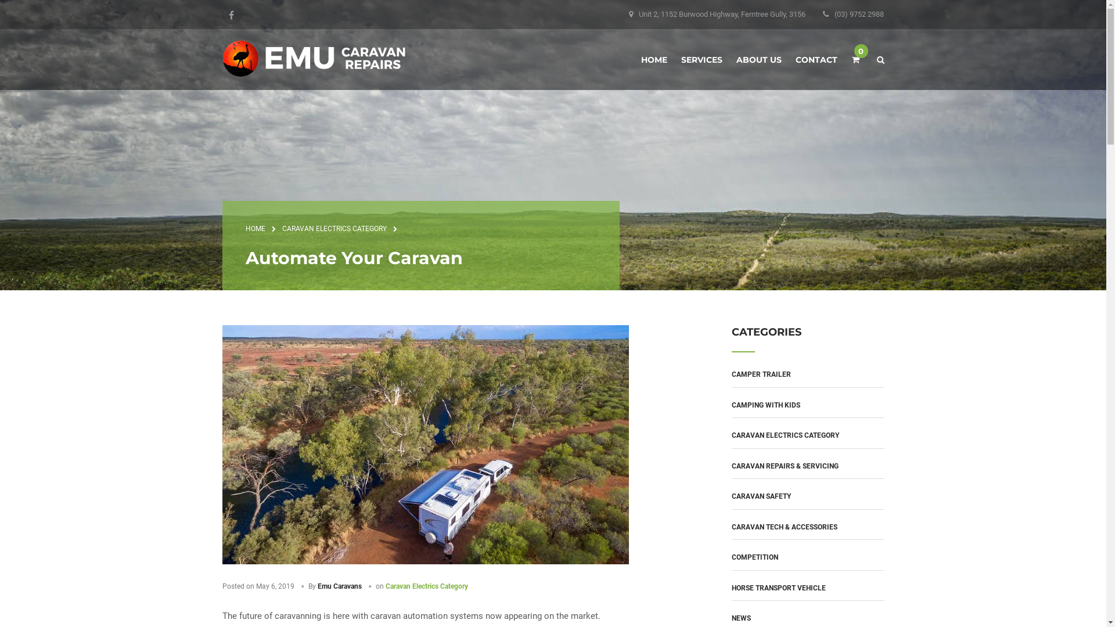 This screenshot has height=627, width=1115. I want to click on Reviews On Google, so click(707, 452).